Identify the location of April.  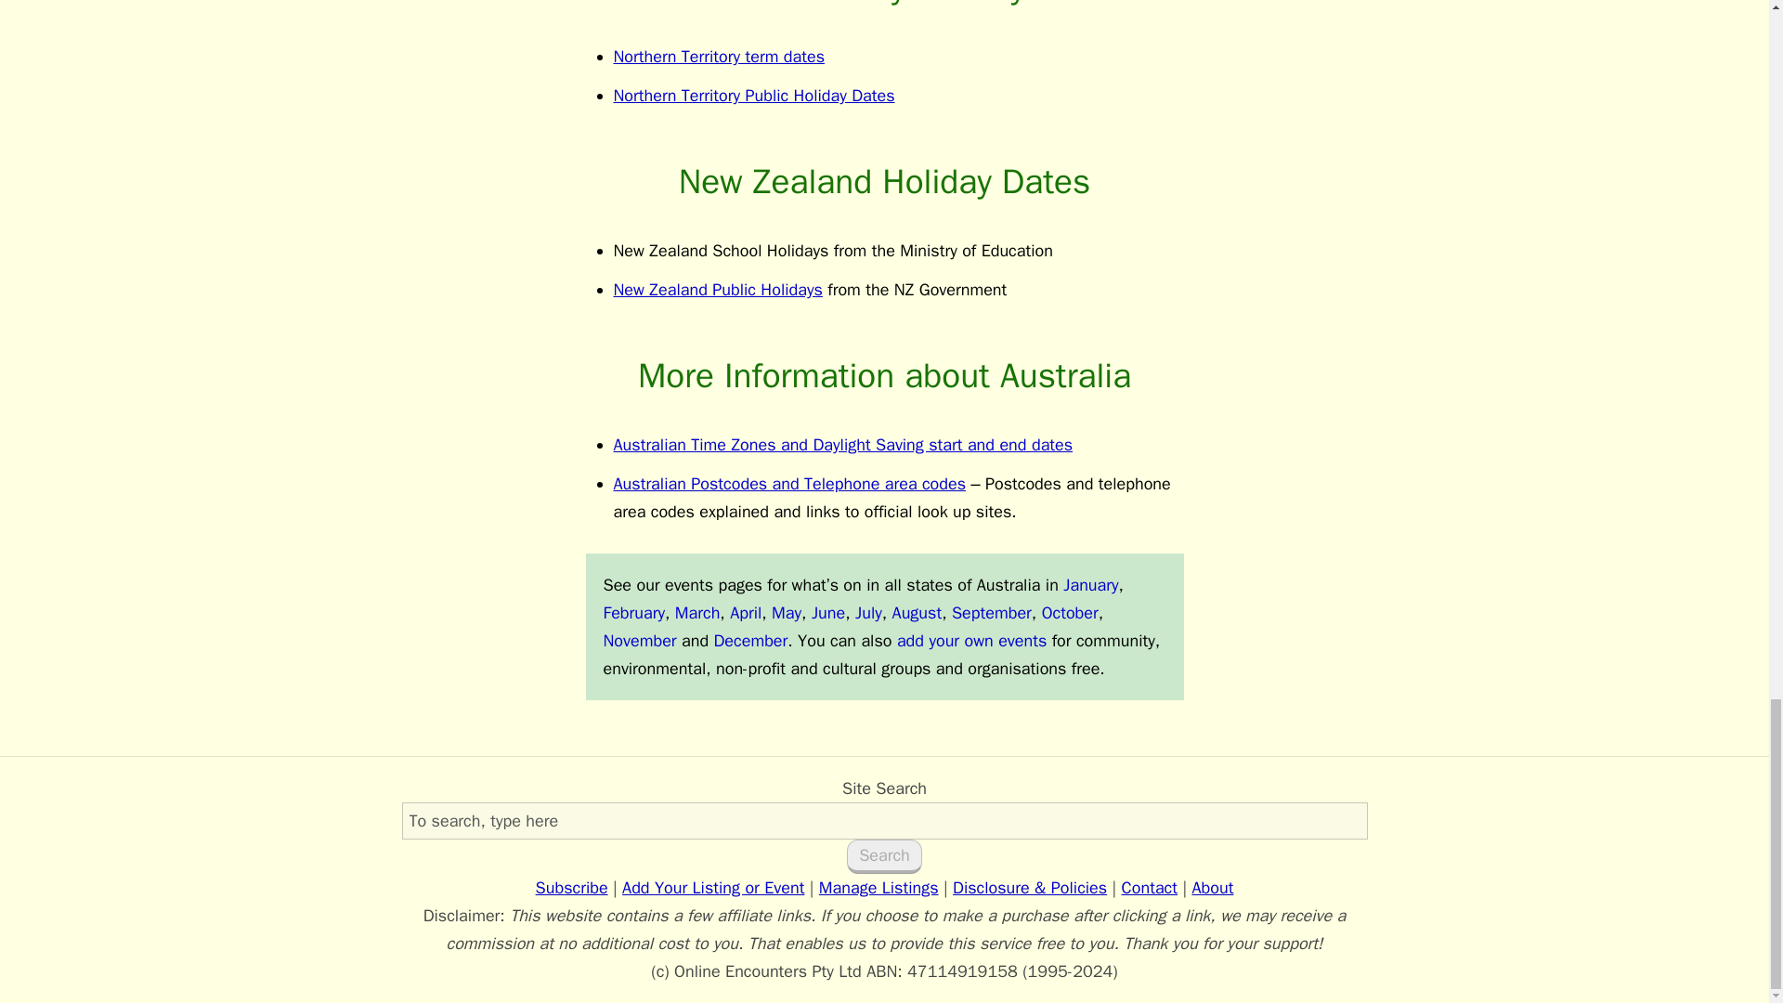
(745, 613).